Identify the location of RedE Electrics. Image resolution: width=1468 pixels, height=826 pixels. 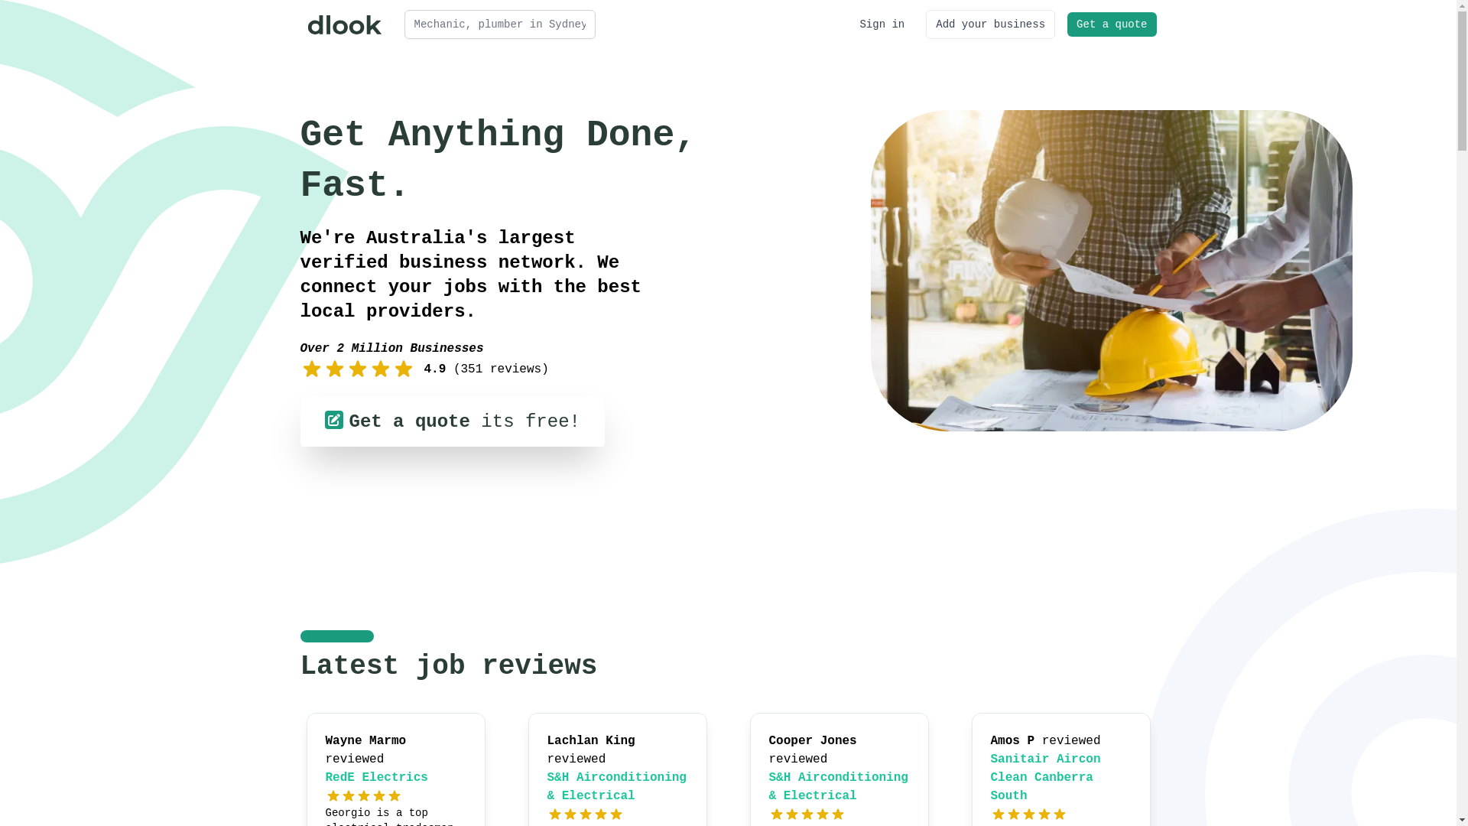
(377, 778).